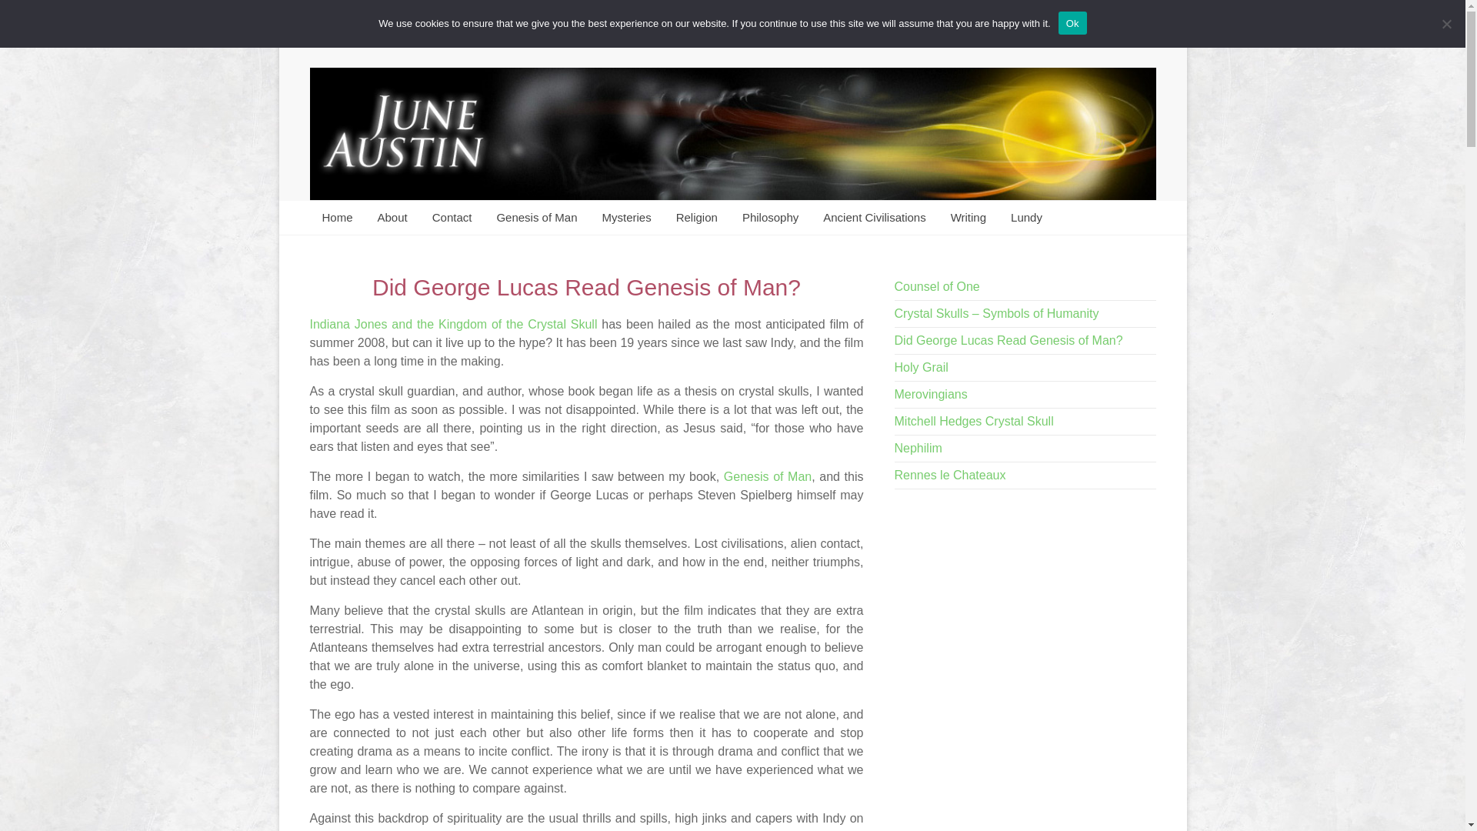 Image resolution: width=1477 pixels, height=831 pixels. What do you see at coordinates (452, 217) in the screenshot?
I see `Contact` at bounding box center [452, 217].